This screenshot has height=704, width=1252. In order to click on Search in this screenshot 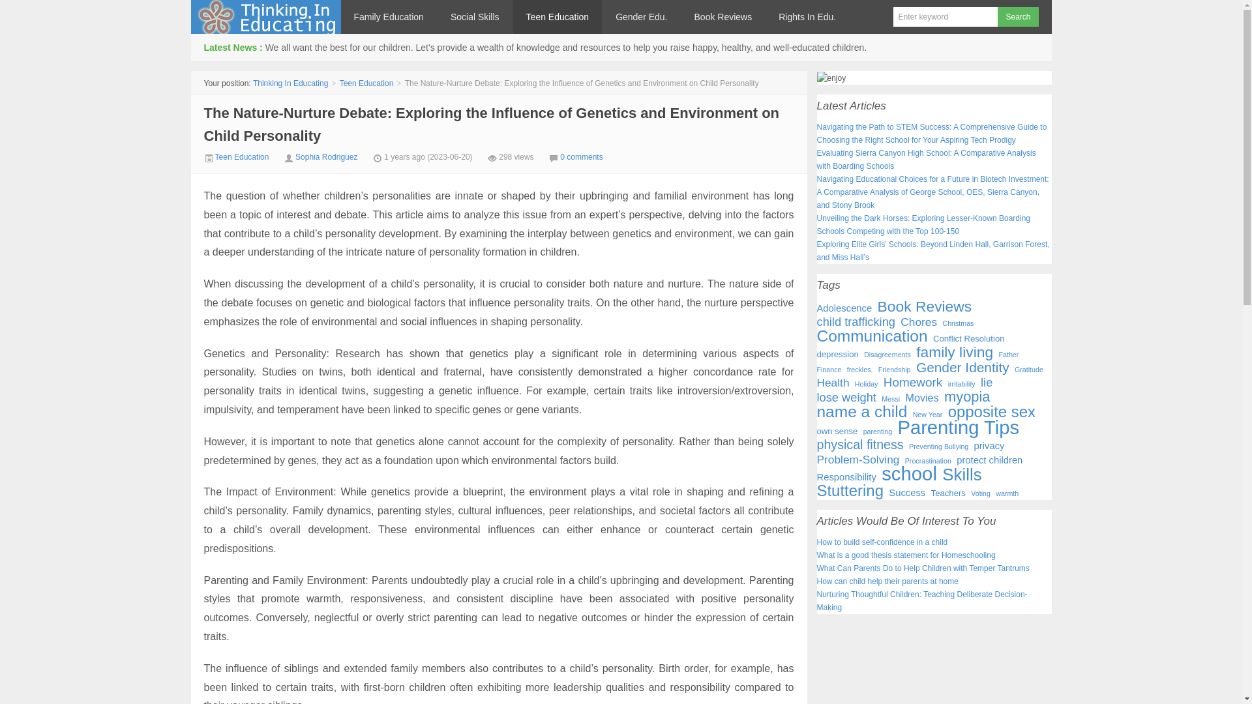, I will do `click(1017, 17)`.